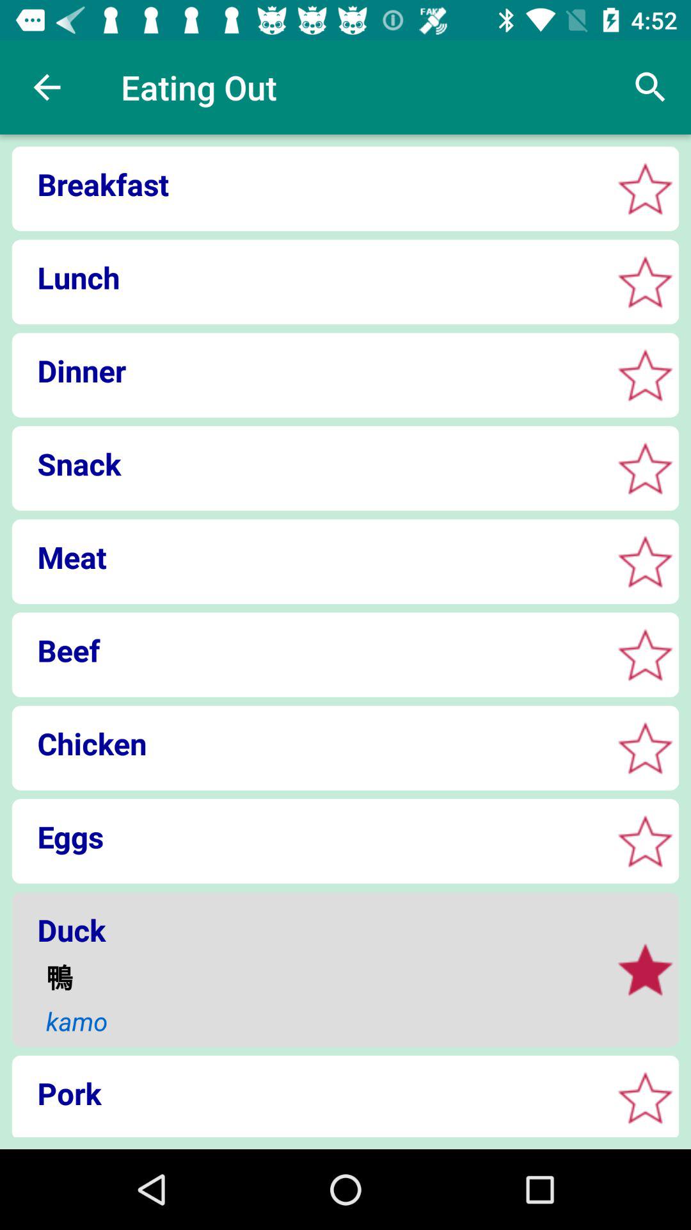 This screenshot has width=691, height=1230. Describe the element at coordinates (320, 1021) in the screenshot. I see `launch the kamo item` at that location.